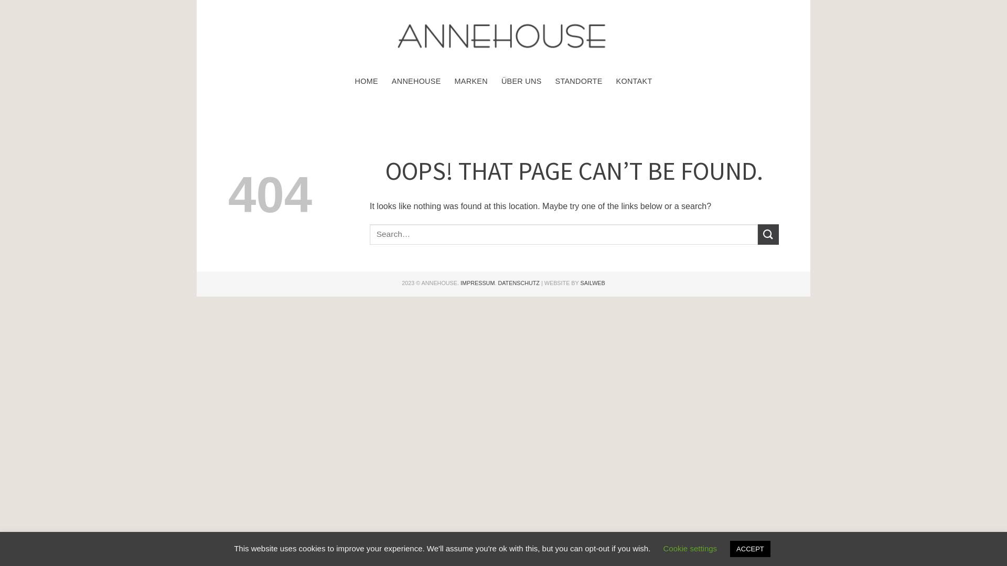 Image resolution: width=1007 pixels, height=566 pixels. Describe the element at coordinates (690, 548) in the screenshot. I see `Cookie settings` at that location.